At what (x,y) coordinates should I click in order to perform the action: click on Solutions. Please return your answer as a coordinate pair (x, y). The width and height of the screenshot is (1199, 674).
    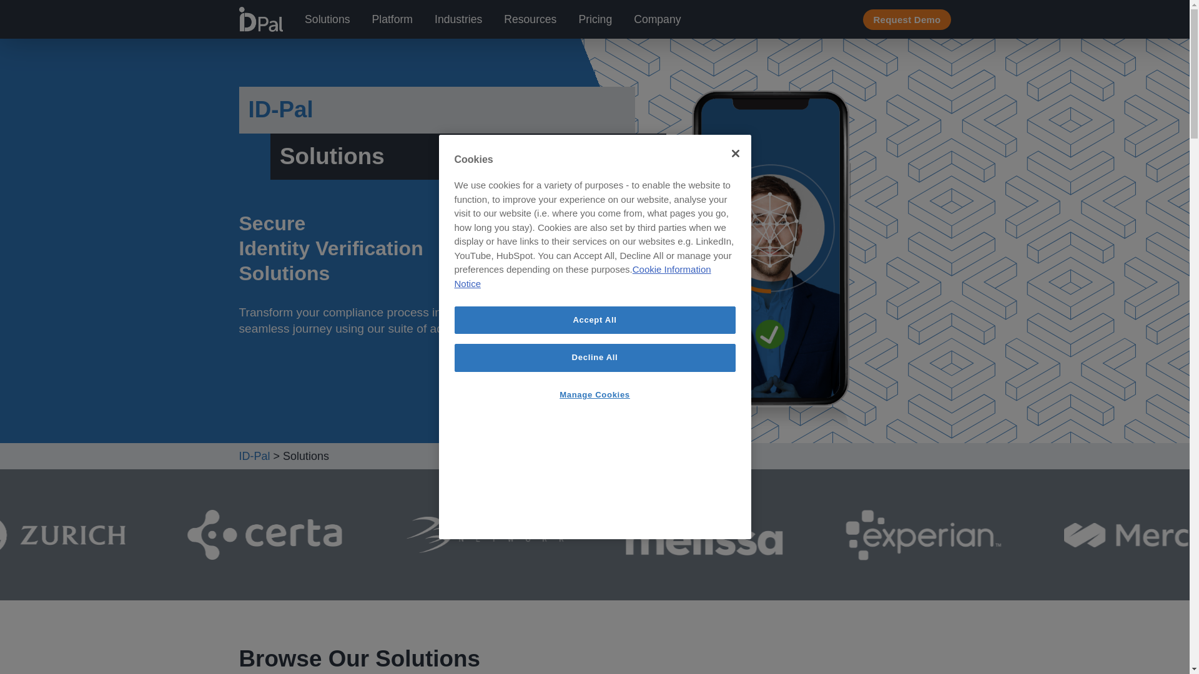
    Looking at the image, I should click on (327, 19).